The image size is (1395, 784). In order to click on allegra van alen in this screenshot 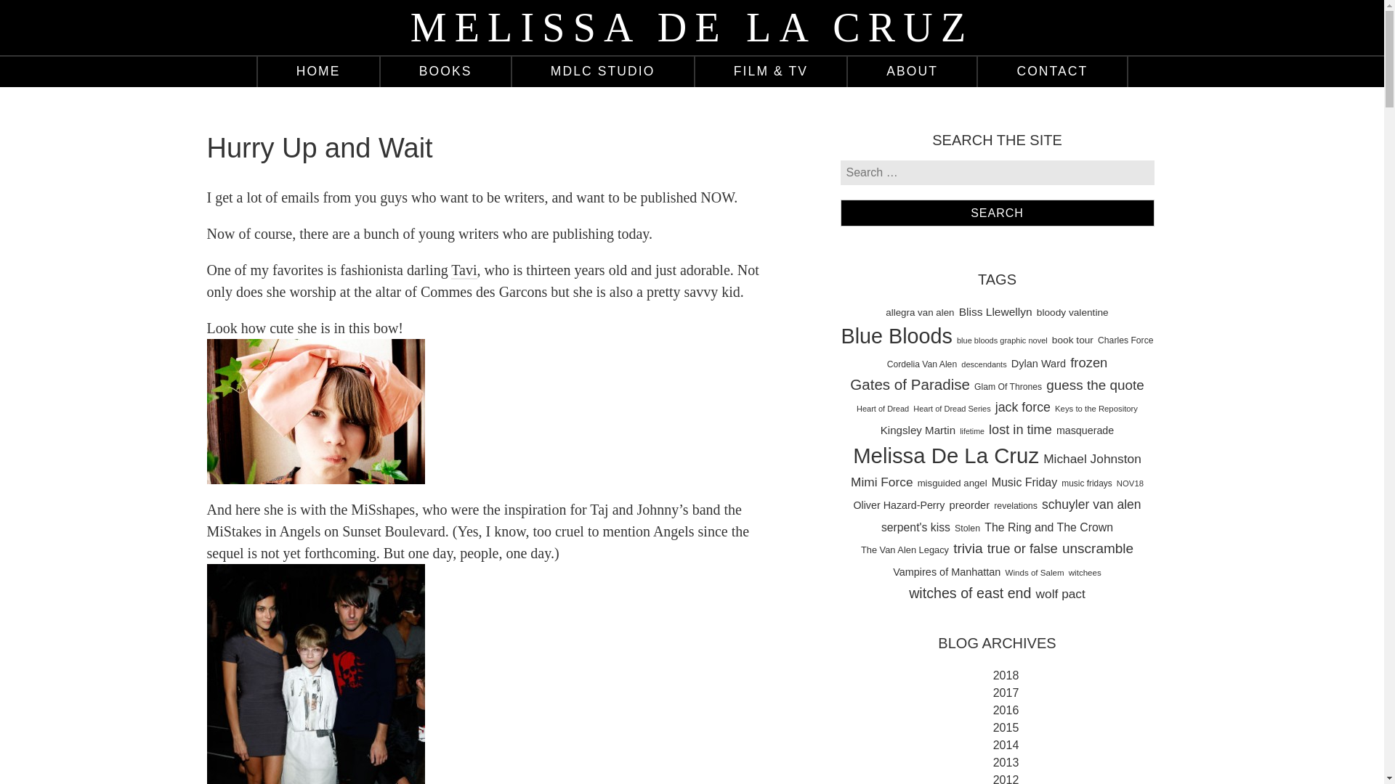, I will do `click(920, 313)`.